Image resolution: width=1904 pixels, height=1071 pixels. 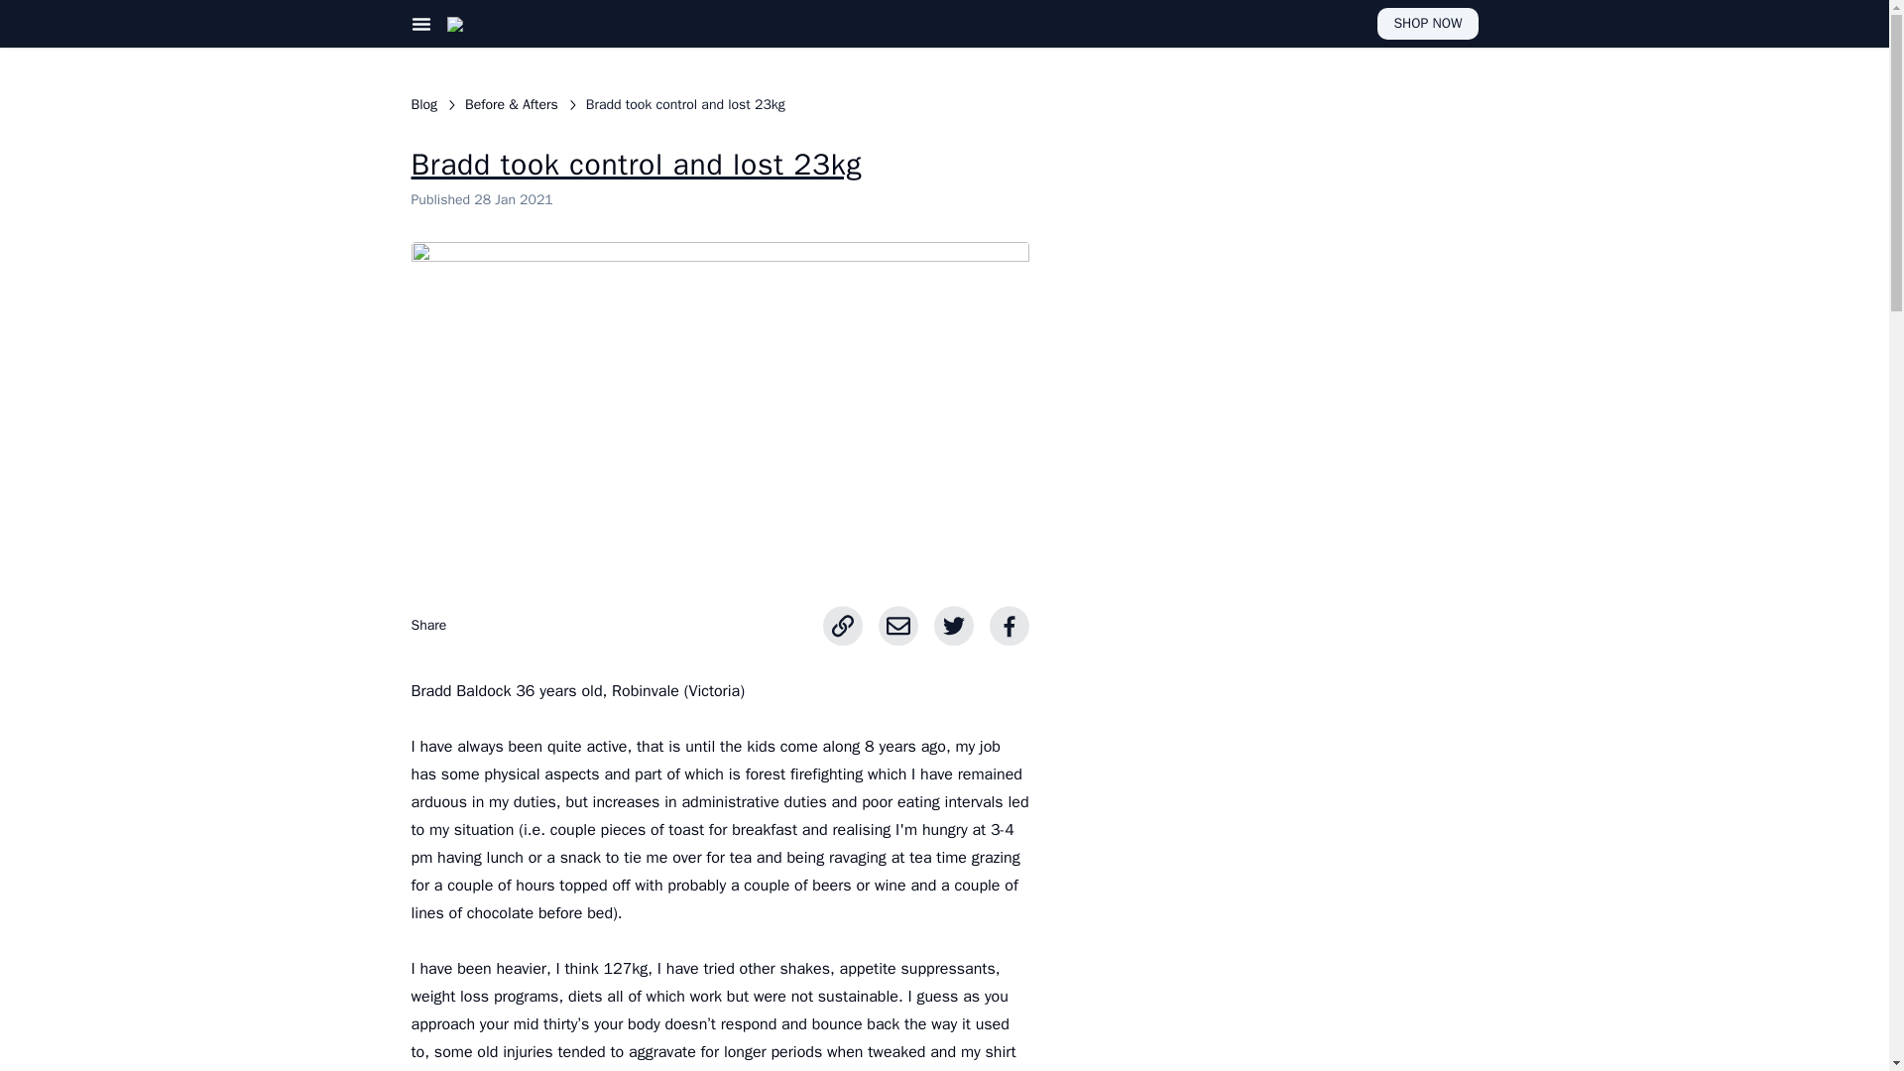 I want to click on Bradd took control and lost 23kg, so click(x=685, y=105).